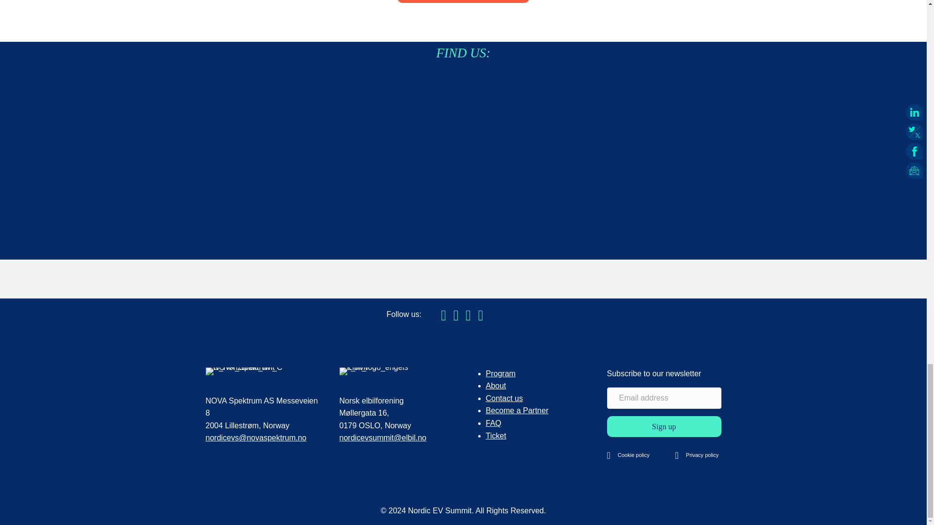 The width and height of the screenshot is (934, 525). What do you see at coordinates (463, 1) in the screenshot?
I see `BUY YOUR TICKET NOW` at bounding box center [463, 1].